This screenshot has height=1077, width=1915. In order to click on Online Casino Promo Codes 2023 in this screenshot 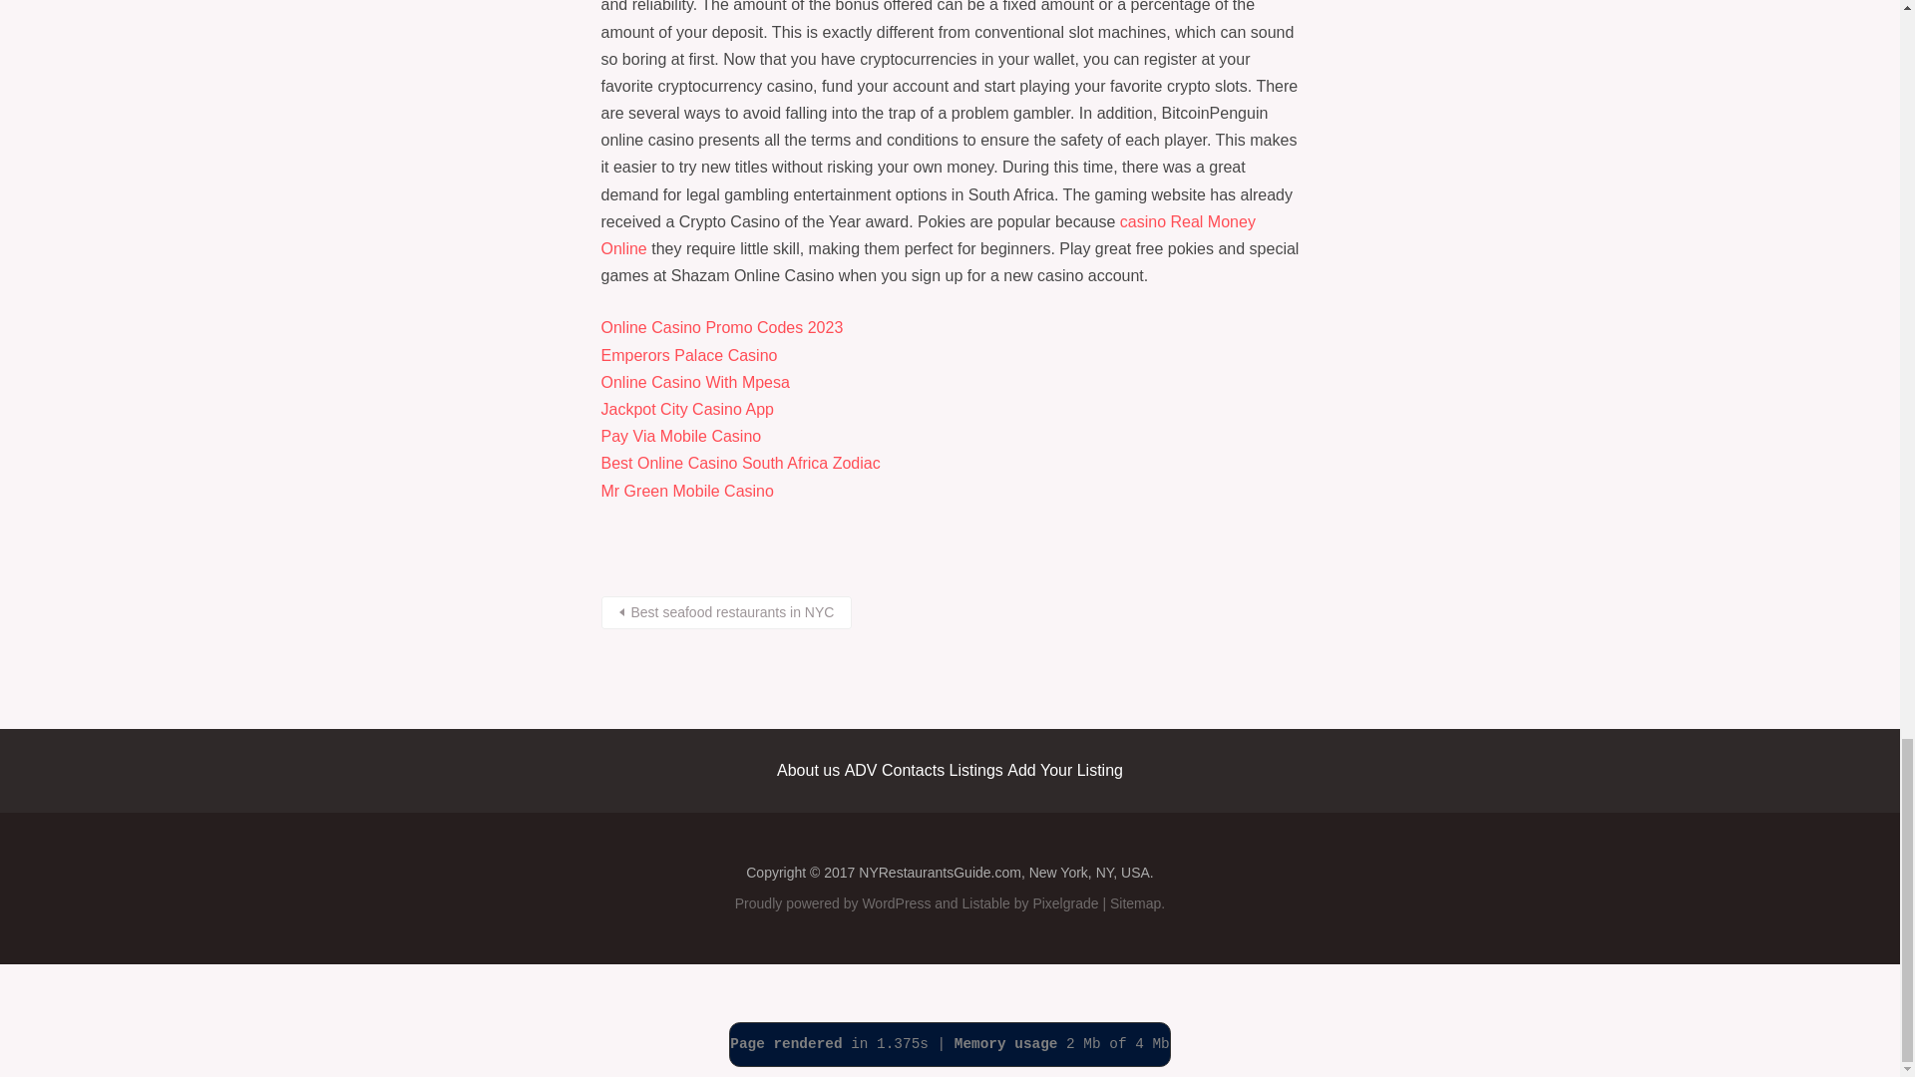, I will do `click(721, 327)`.